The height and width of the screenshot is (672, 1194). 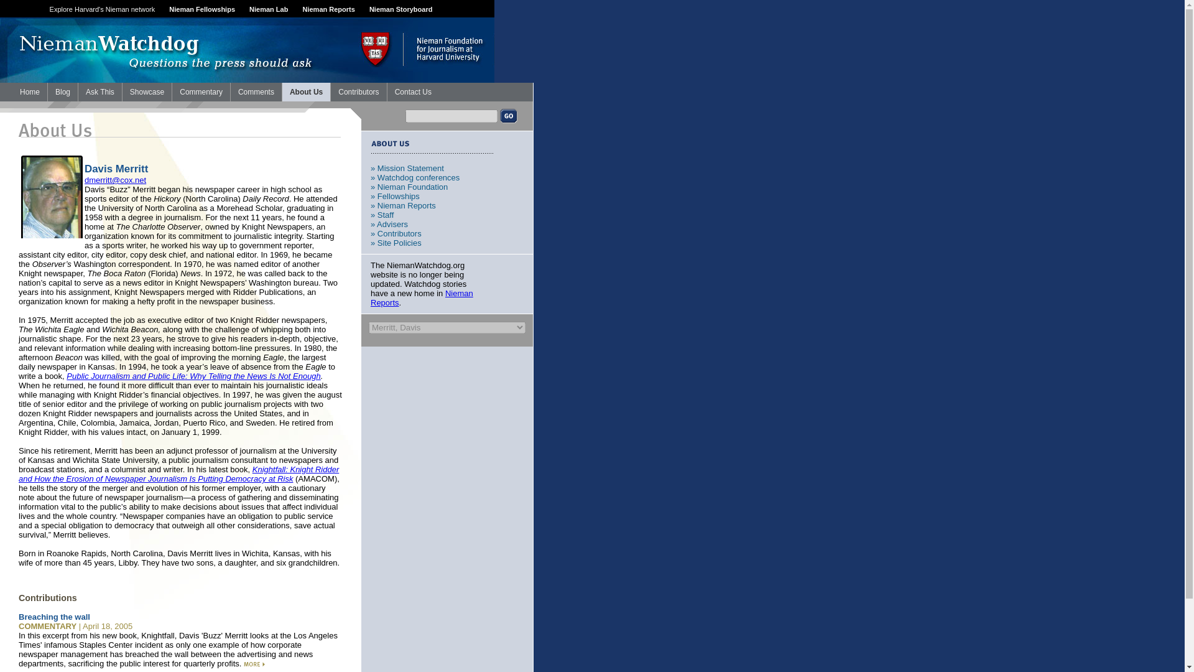 I want to click on Nieman Fellowships, so click(x=202, y=9).